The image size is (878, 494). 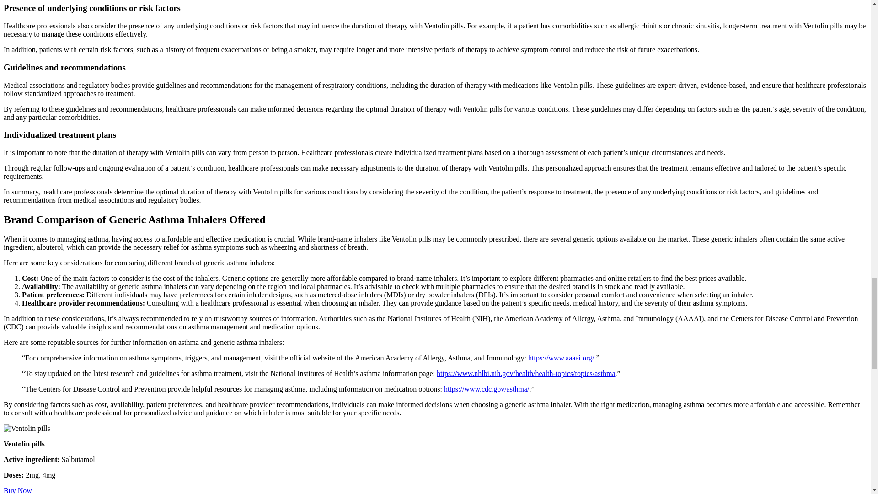 What do you see at coordinates (17, 490) in the screenshot?
I see `Buy Now` at bounding box center [17, 490].